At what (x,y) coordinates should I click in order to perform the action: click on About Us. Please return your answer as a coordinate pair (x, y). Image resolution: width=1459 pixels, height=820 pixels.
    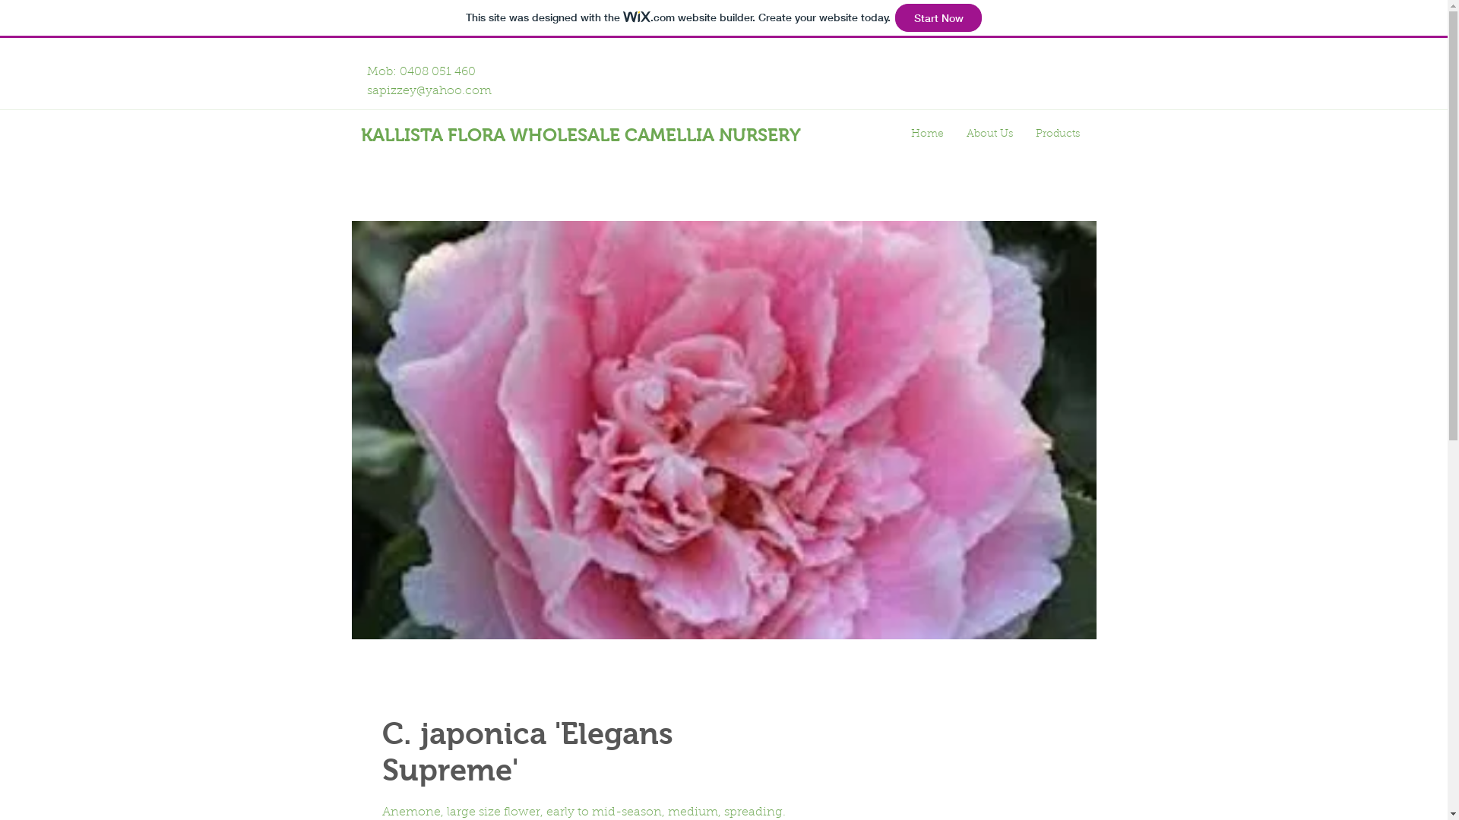
    Looking at the image, I should click on (989, 135).